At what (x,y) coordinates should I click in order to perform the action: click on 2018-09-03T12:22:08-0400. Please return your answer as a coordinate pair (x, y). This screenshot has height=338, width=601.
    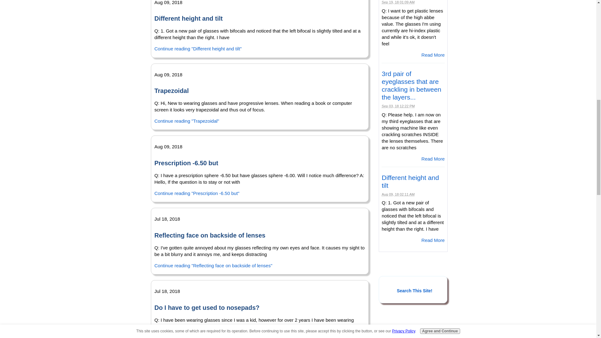
    Looking at the image, I should click on (398, 106).